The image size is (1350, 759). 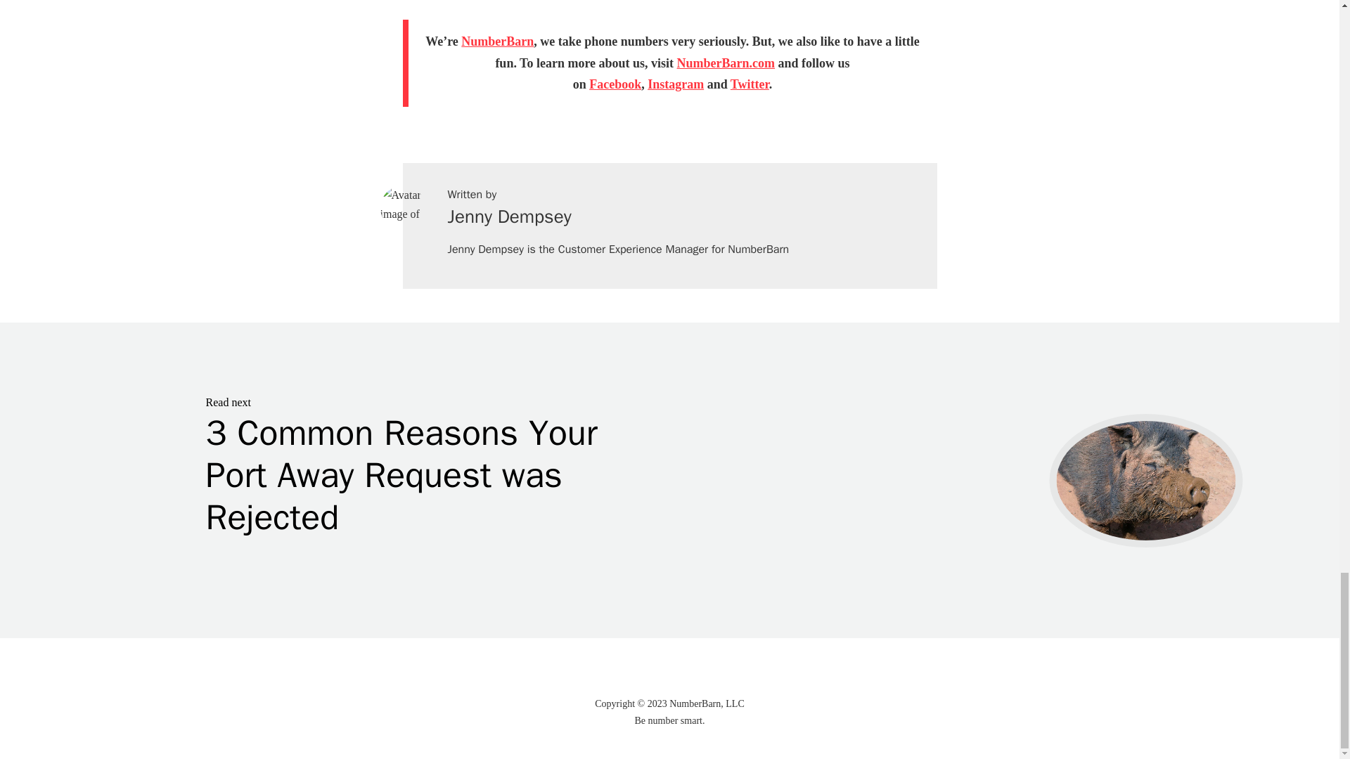 What do you see at coordinates (726, 63) in the screenshot?
I see `NumberBarn.com` at bounding box center [726, 63].